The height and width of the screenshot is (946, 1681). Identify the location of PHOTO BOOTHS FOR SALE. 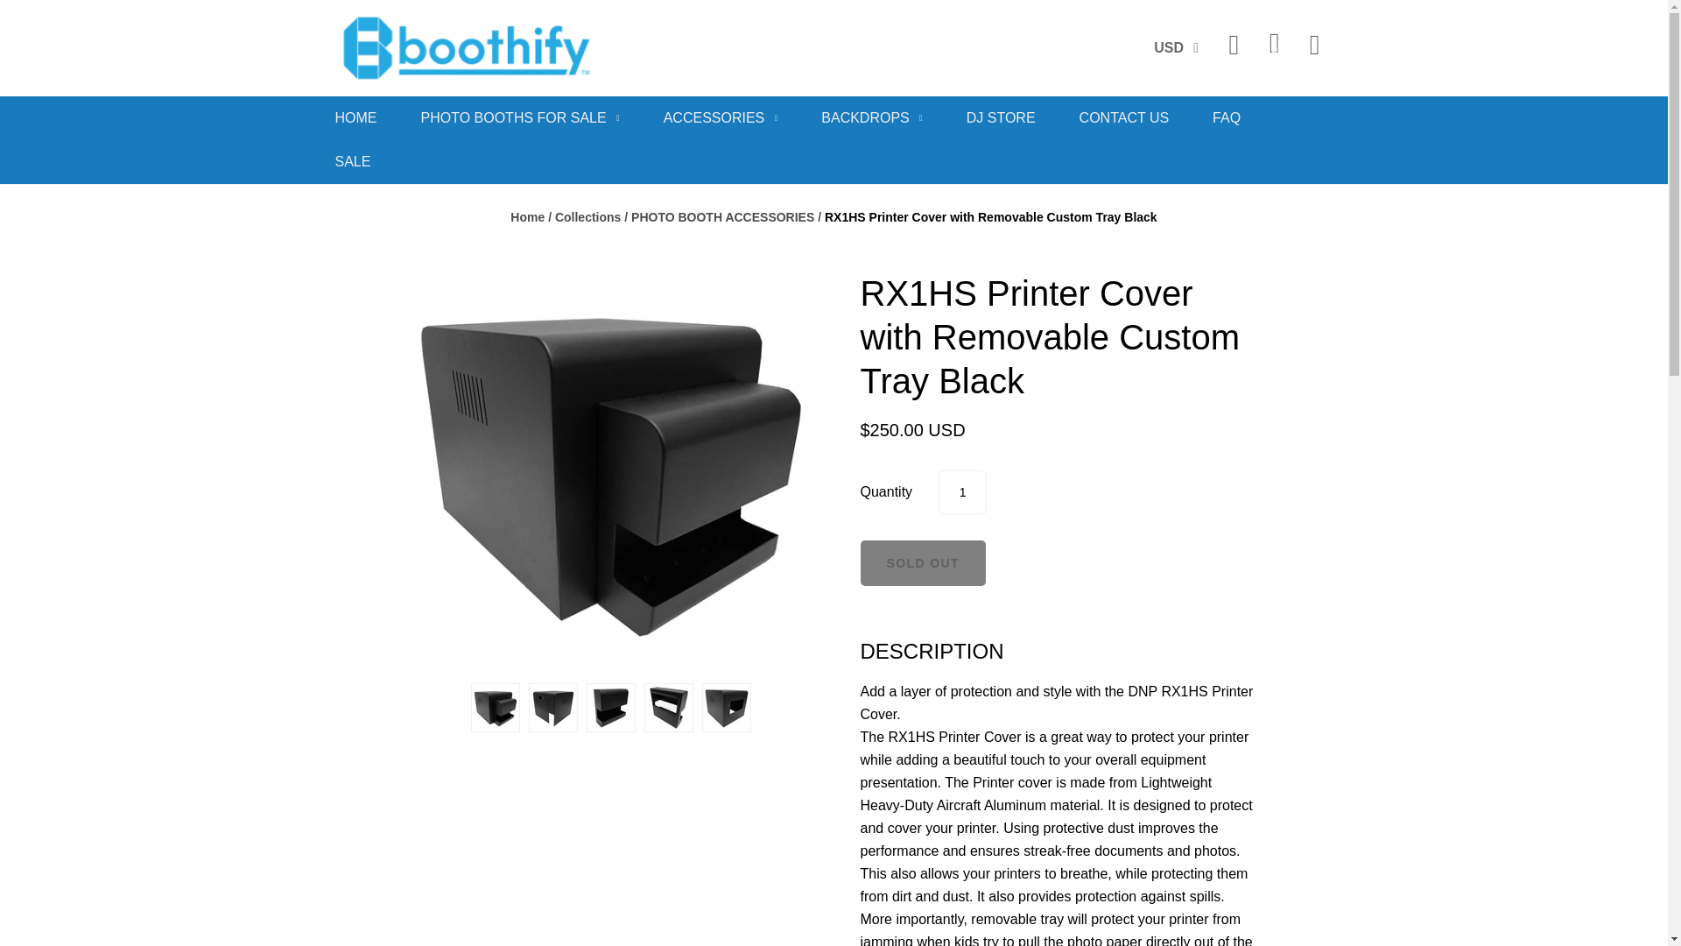
(519, 117).